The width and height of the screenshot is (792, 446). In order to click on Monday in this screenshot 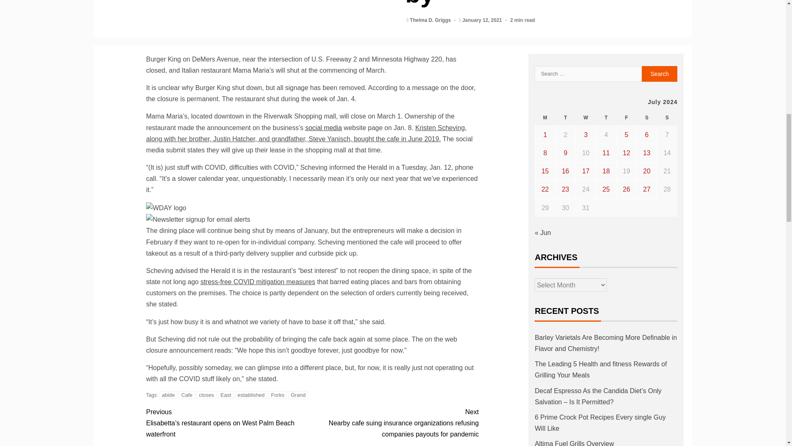, I will do `click(545, 117)`.